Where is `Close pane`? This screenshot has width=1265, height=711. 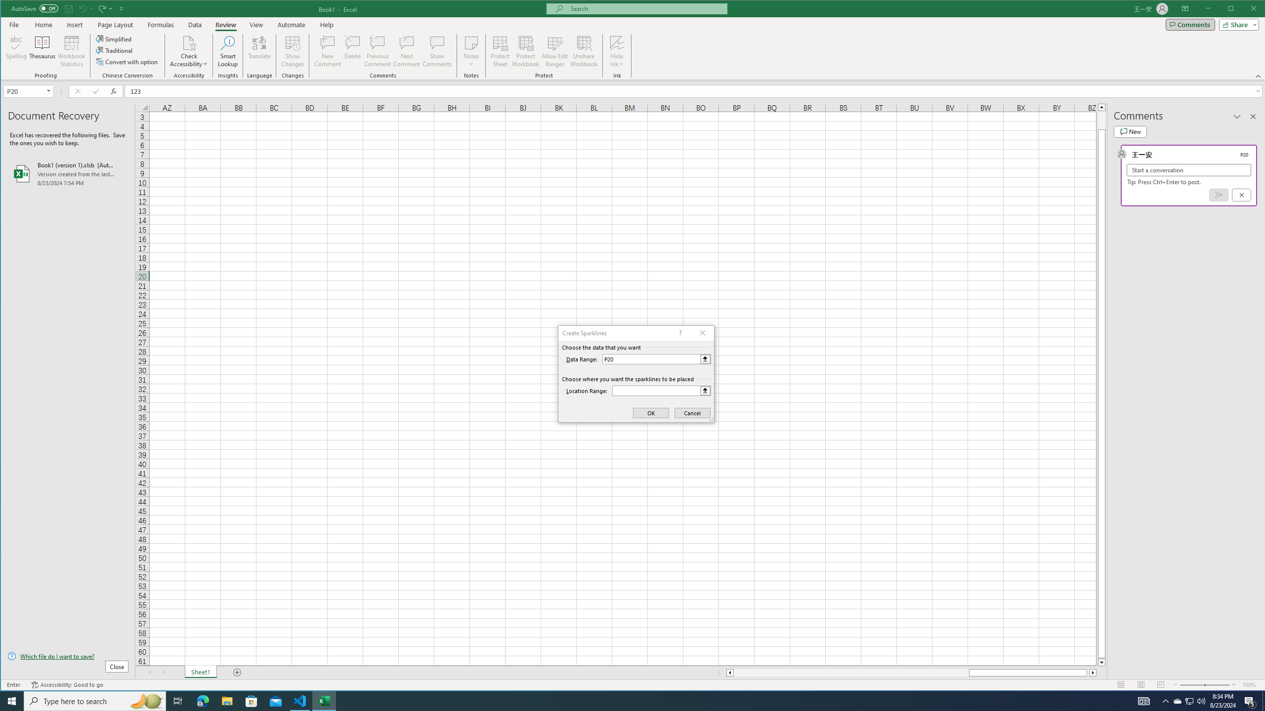 Close pane is located at coordinates (1253, 117).